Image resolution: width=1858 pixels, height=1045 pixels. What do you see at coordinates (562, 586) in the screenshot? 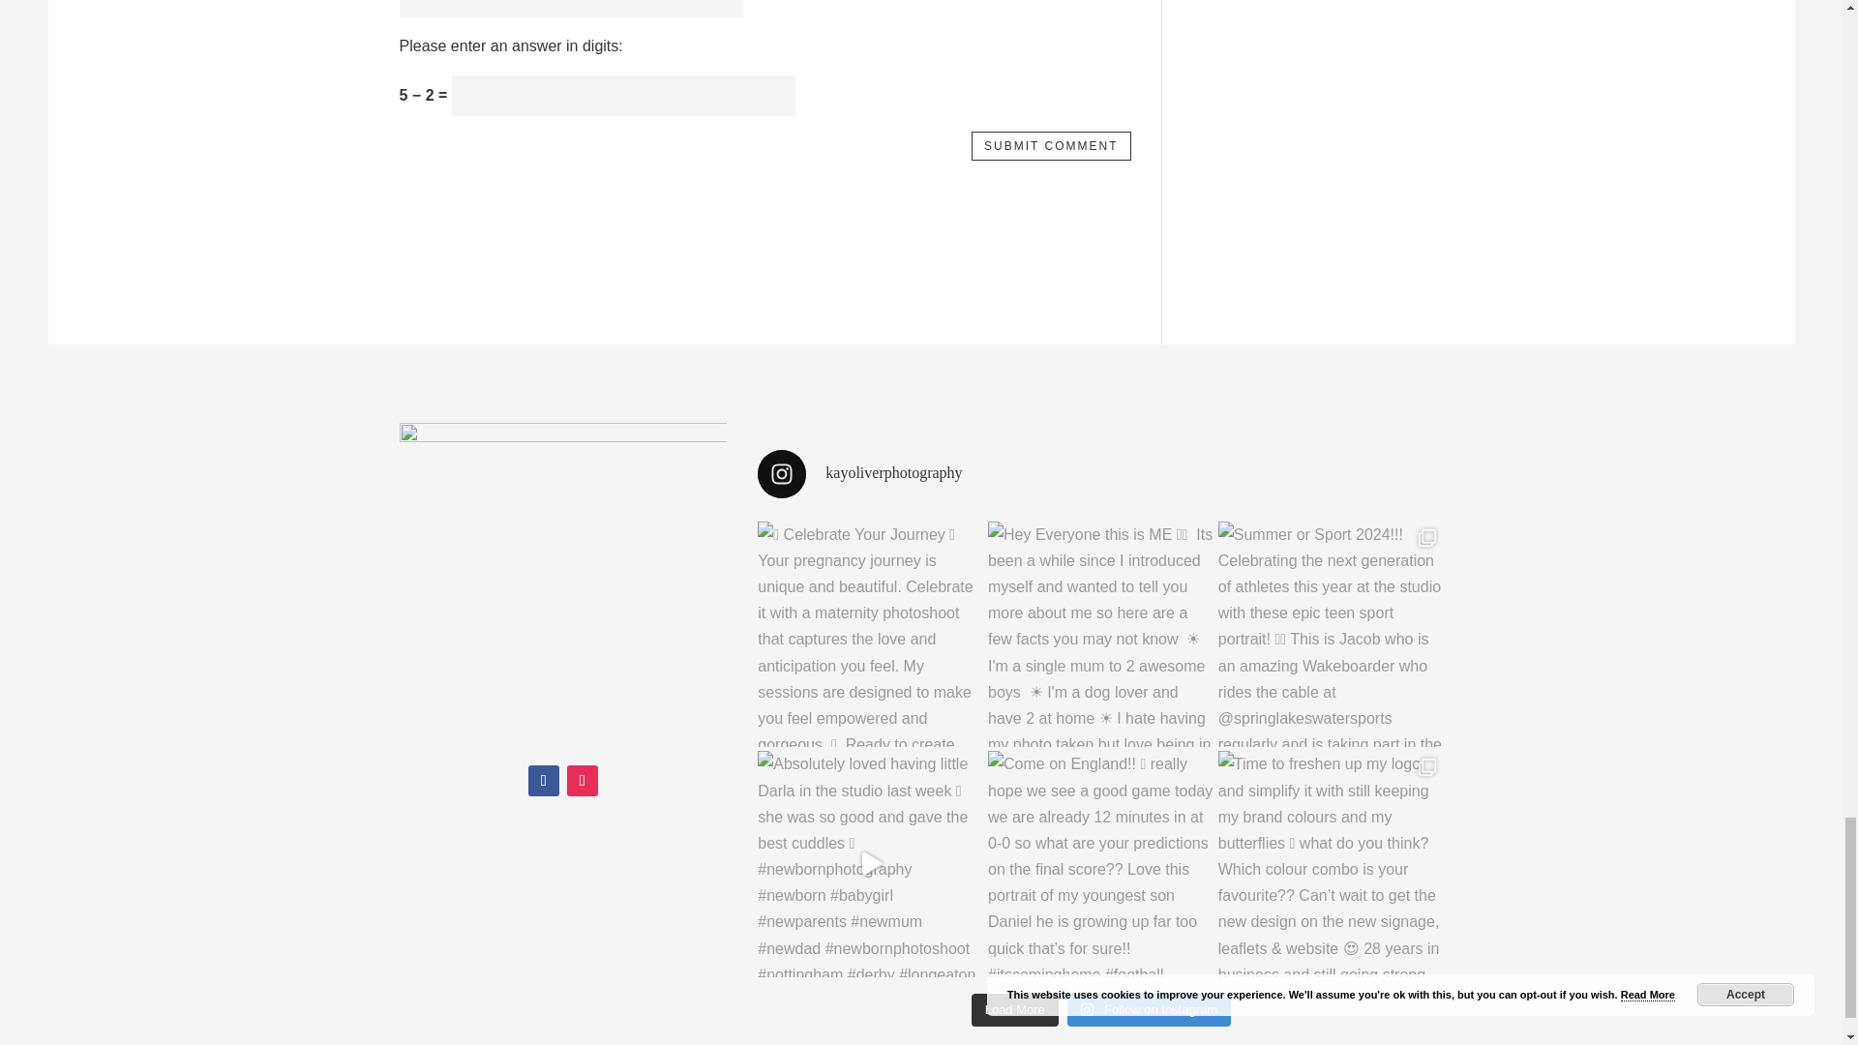
I see `Kay Oliver Photography` at bounding box center [562, 586].